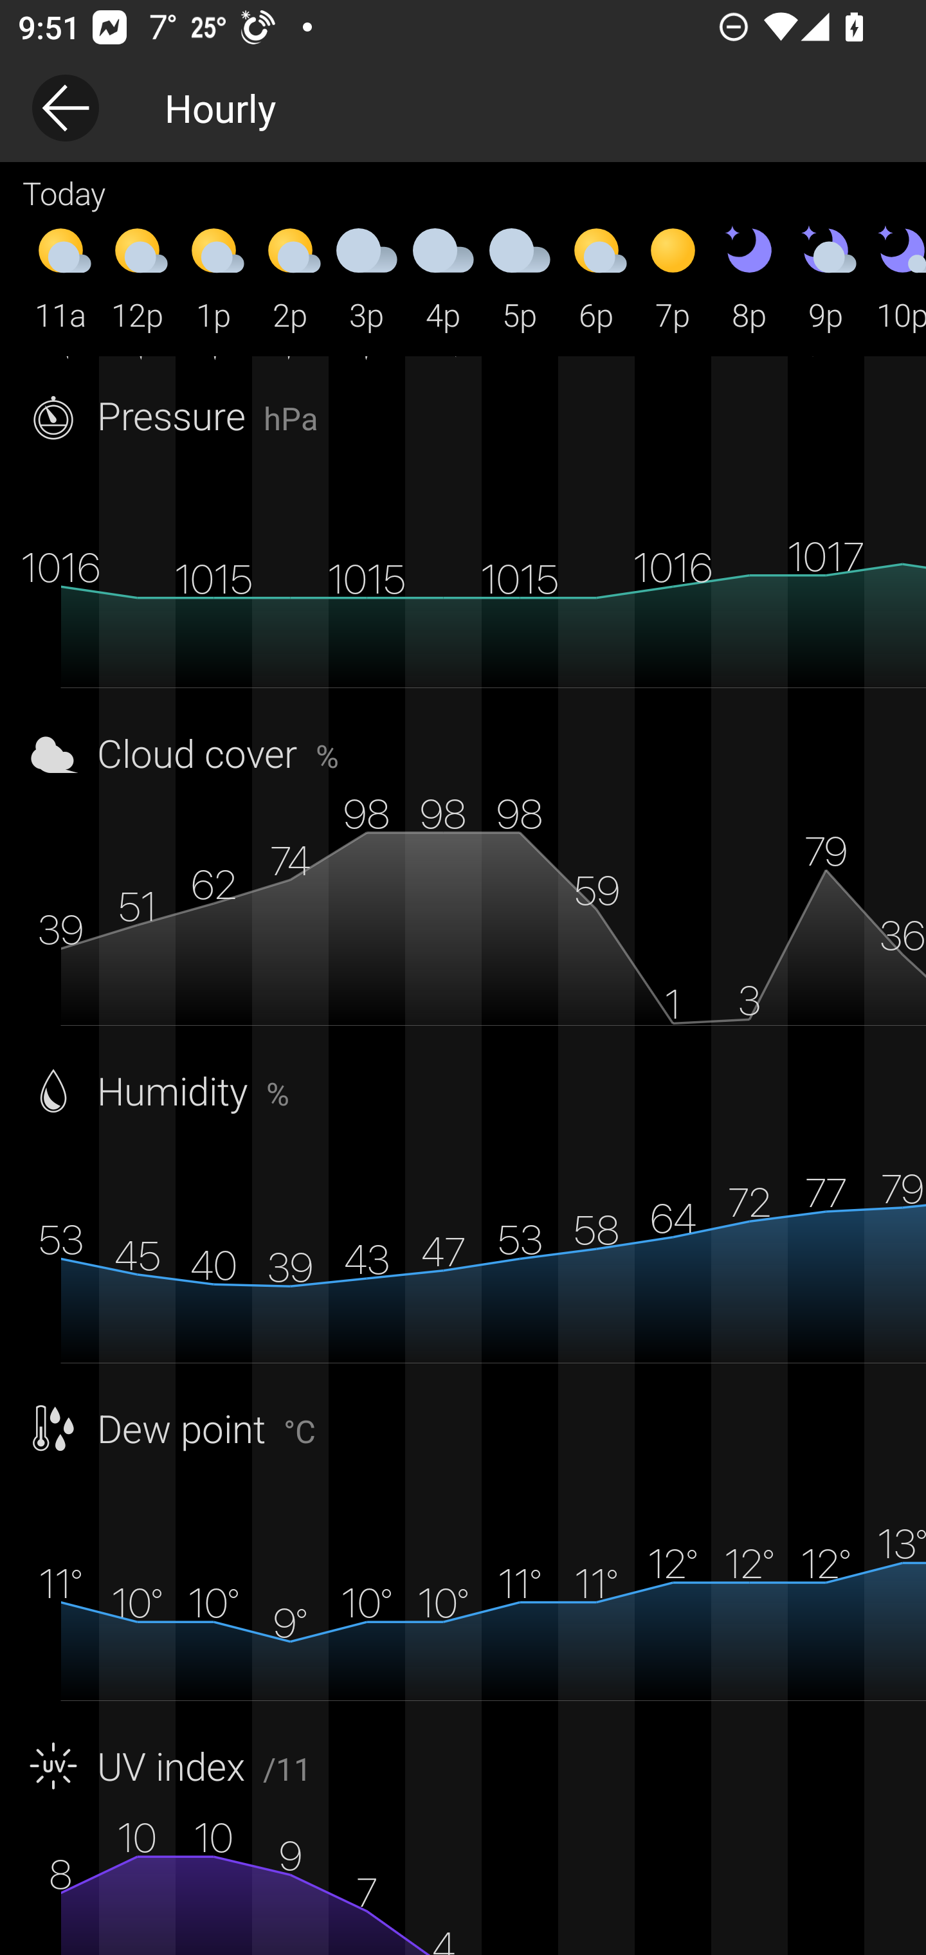 Image resolution: width=926 pixels, height=1955 pixels. I want to click on 10p, so click(895, 277).